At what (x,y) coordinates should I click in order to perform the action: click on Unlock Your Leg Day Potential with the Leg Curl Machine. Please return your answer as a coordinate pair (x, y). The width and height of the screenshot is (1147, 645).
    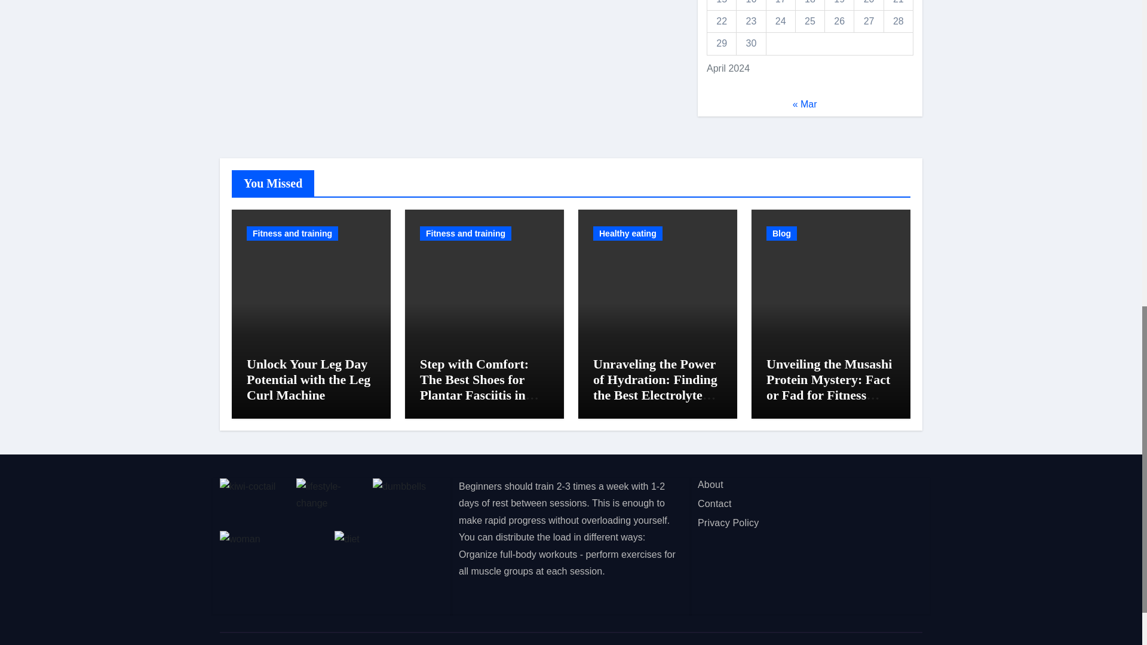
    Looking at the image, I should click on (308, 380).